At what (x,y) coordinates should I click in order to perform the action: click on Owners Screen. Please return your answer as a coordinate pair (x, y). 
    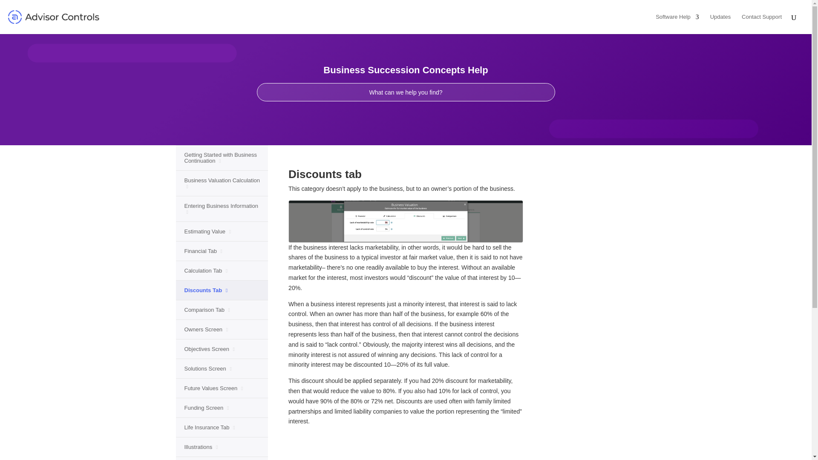
    Looking at the image, I should click on (206, 331).